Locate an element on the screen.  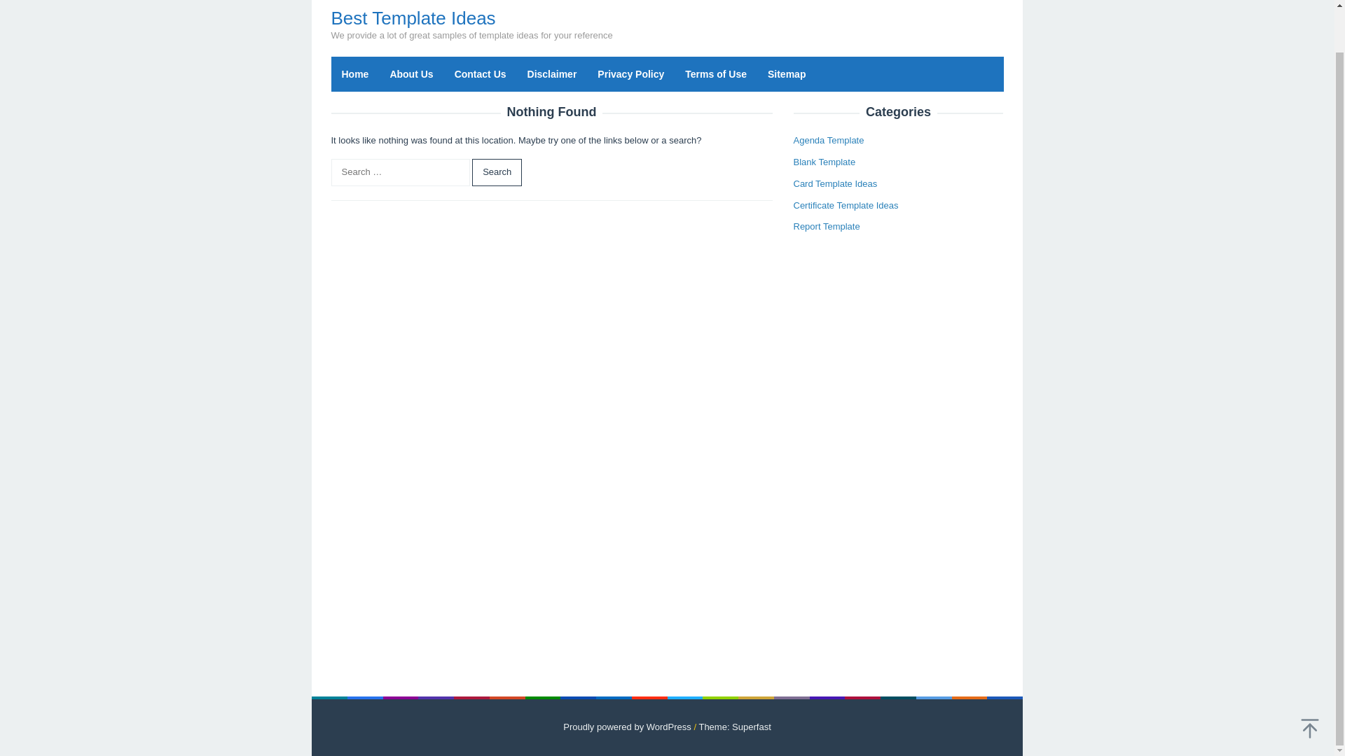
Card Template Ideas is located at coordinates (835, 183).